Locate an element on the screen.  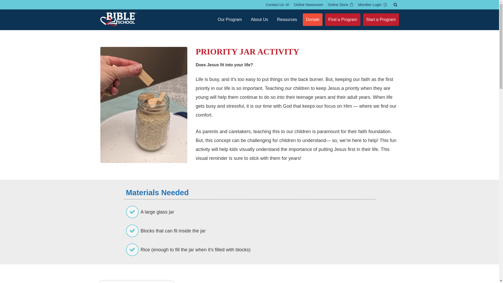
Follow text link to Our Program page is located at coordinates (230, 19).